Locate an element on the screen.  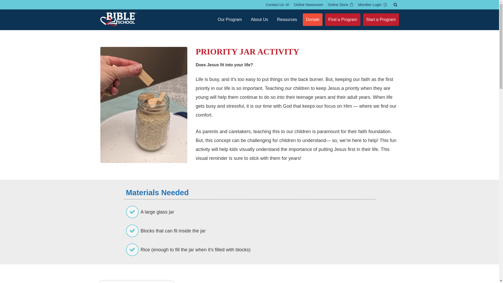
Follow text link to Our Program page is located at coordinates (230, 19).